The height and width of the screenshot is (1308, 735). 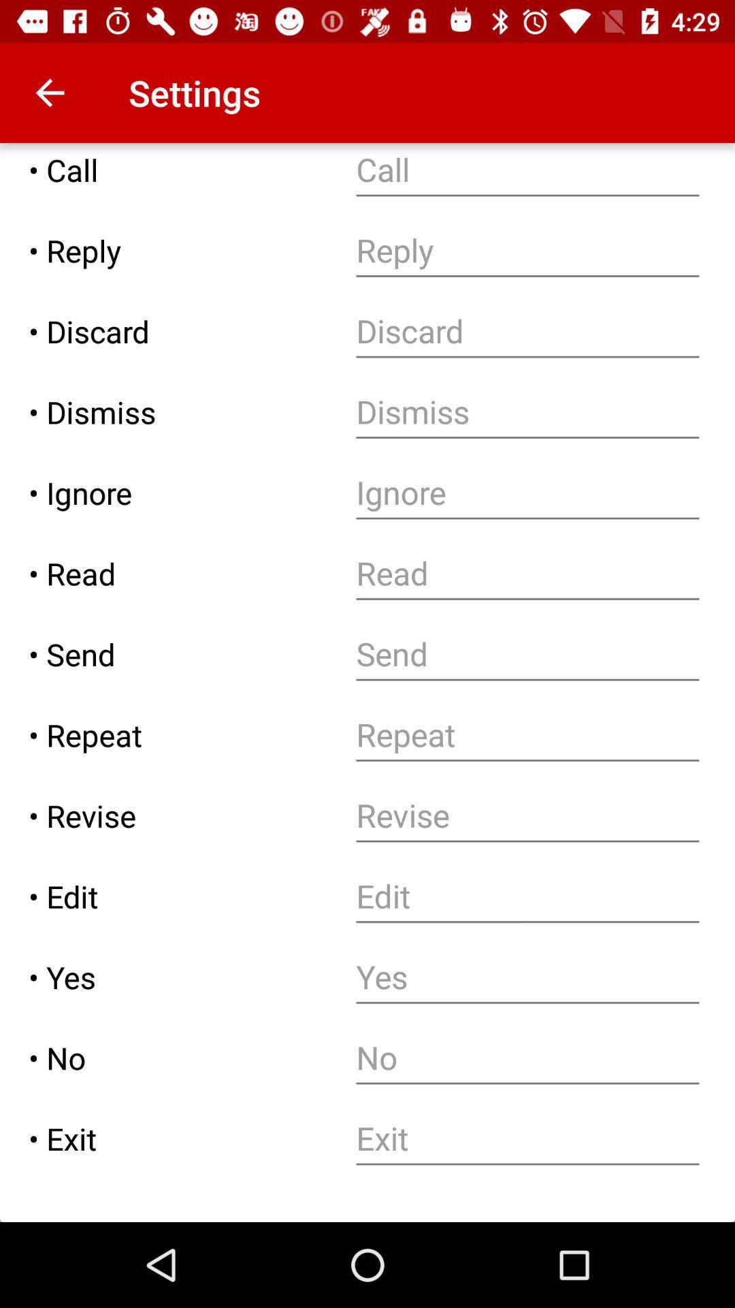 I want to click on send, so click(x=528, y=654).